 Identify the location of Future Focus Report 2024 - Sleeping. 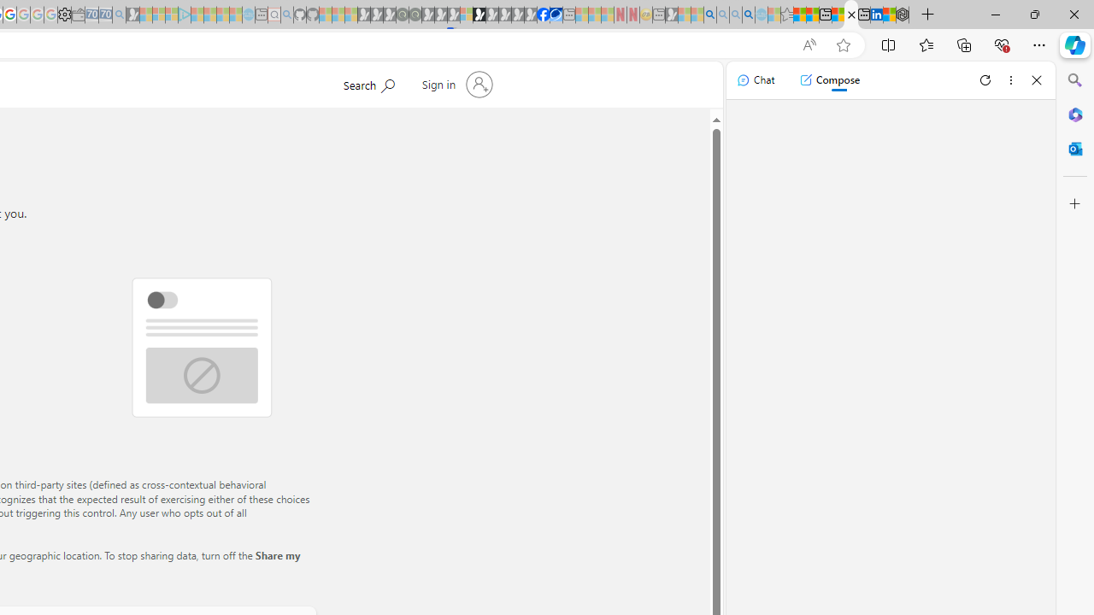
(415, 15).